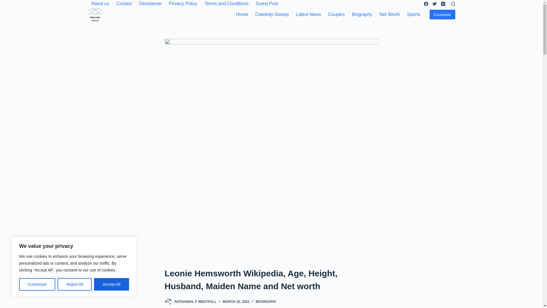  Describe the element at coordinates (195, 301) in the screenshot. I see `Posts by Nathanial F Westfall` at that location.